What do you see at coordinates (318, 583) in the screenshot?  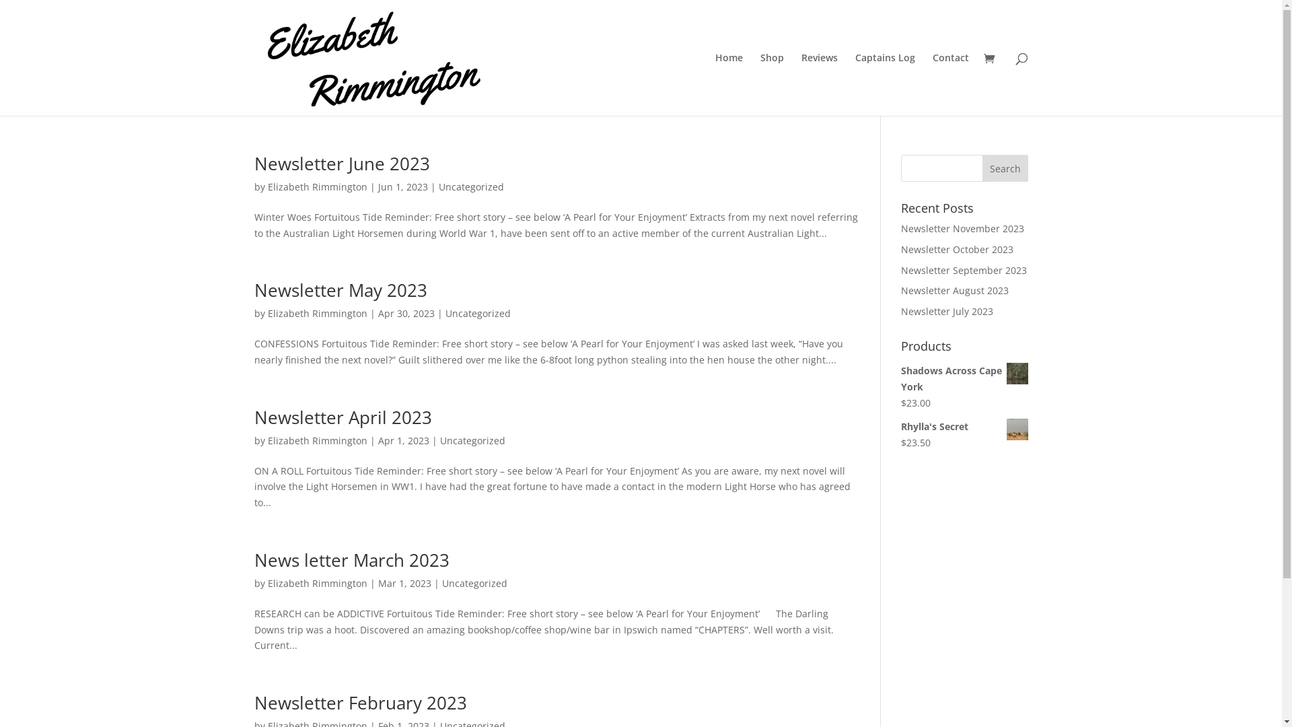 I see `Elizabeth Rimmington` at bounding box center [318, 583].